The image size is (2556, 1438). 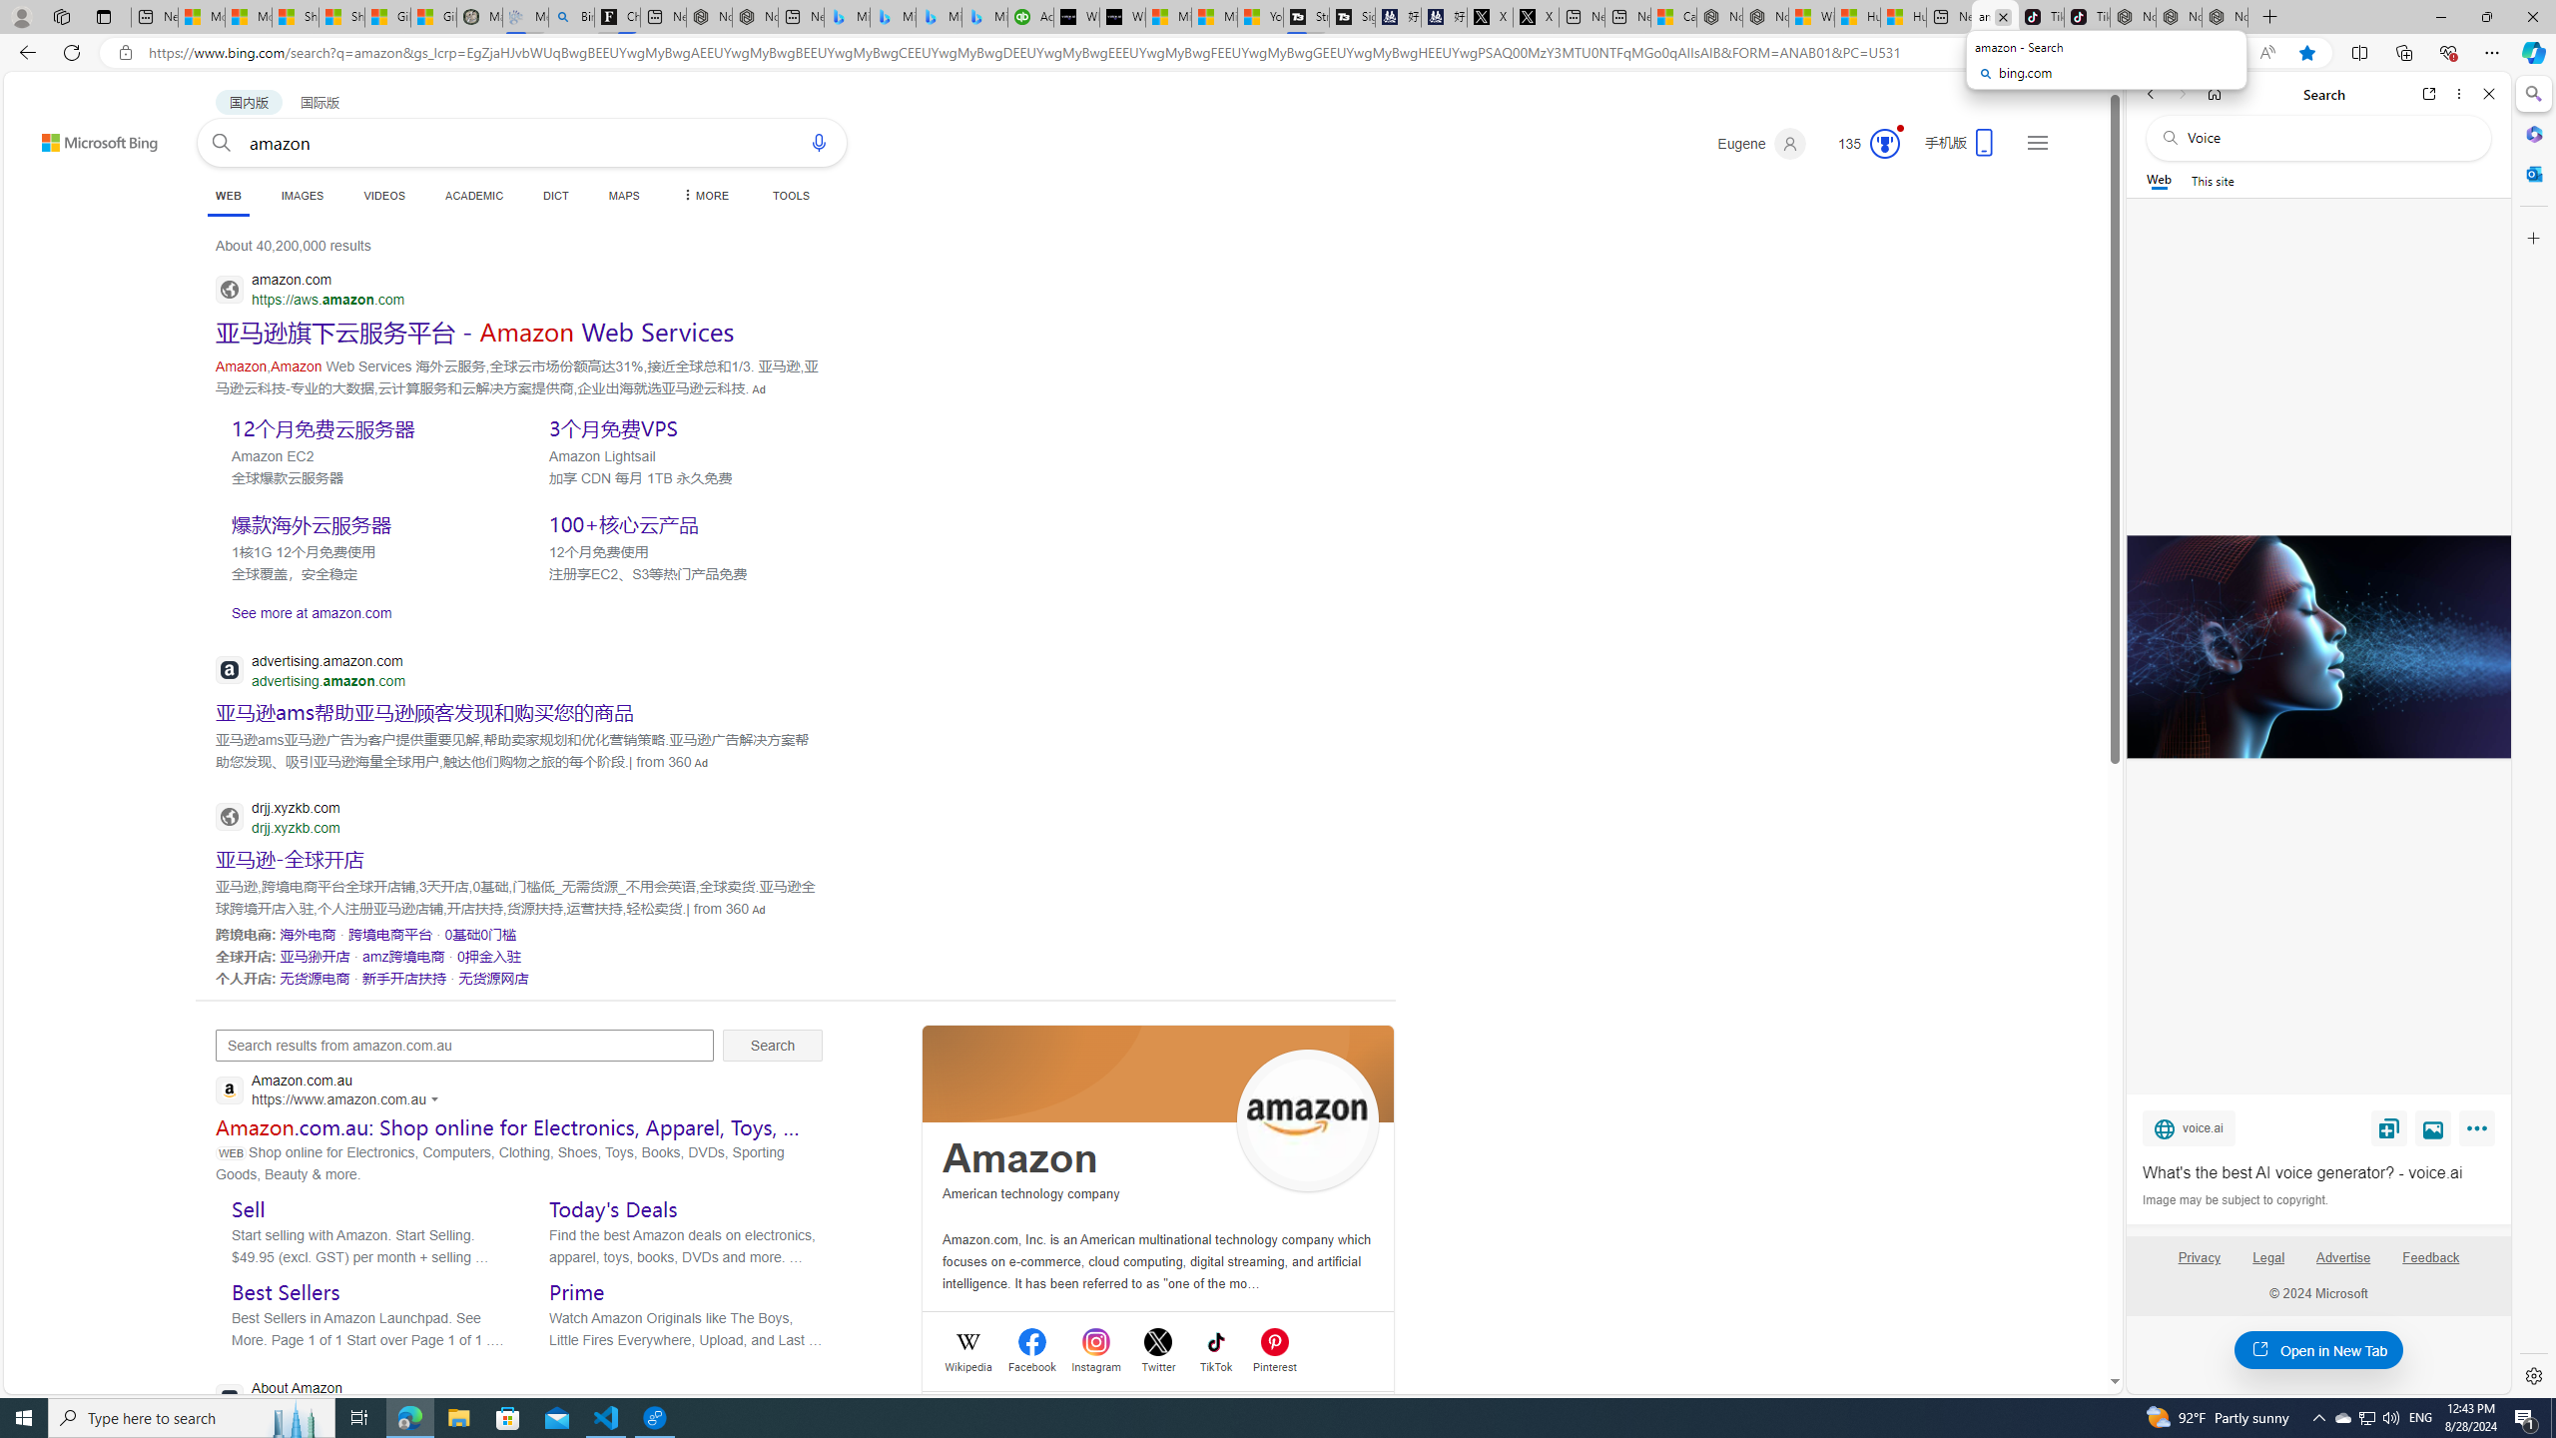 What do you see at coordinates (1030, 1193) in the screenshot?
I see `American technology company` at bounding box center [1030, 1193].